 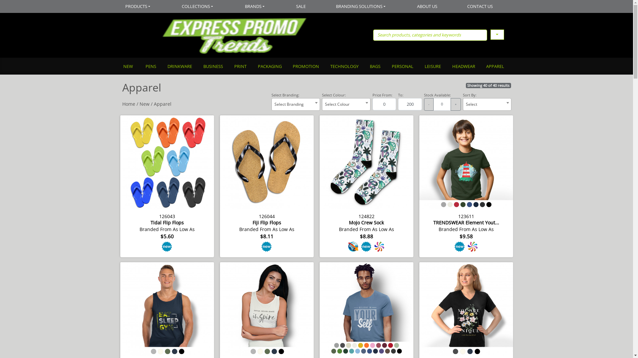 I want to click on New Item., so click(x=460, y=247).